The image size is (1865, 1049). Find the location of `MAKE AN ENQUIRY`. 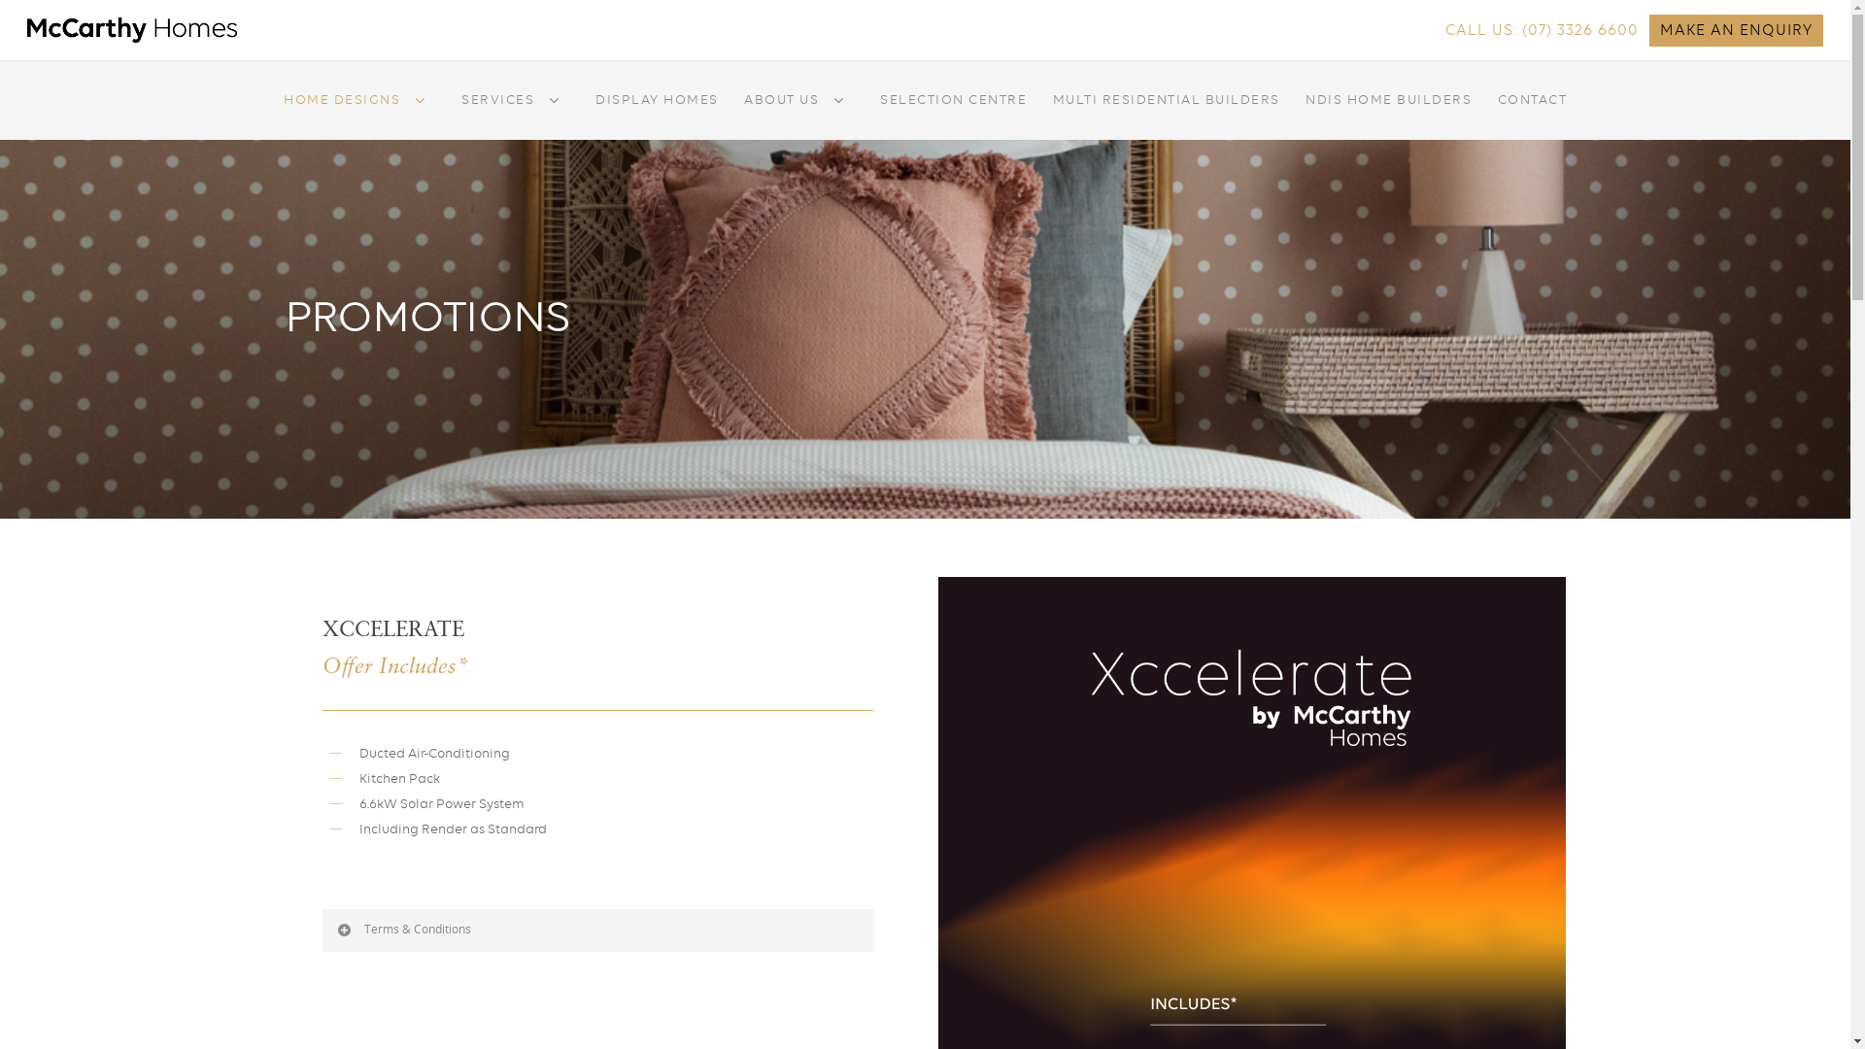

MAKE AN ENQUIRY is located at coordinates (1737, 31).